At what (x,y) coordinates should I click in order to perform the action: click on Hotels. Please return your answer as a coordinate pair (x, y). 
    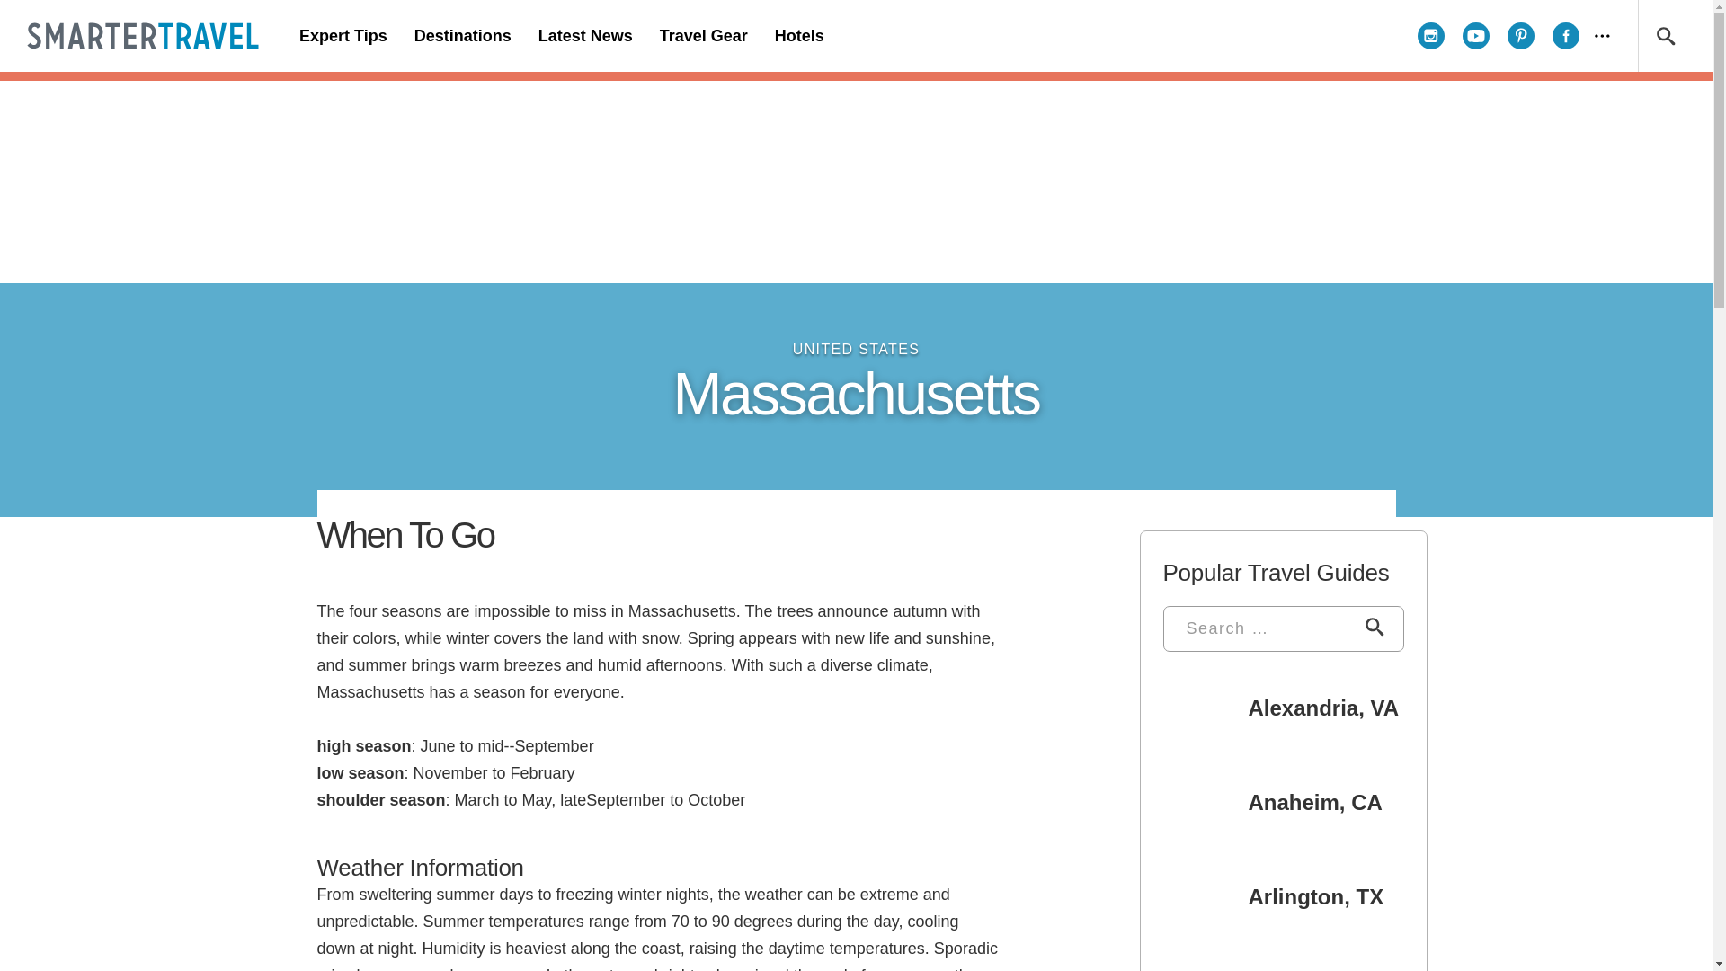
    Looking at the image, I should click on (798, 36).